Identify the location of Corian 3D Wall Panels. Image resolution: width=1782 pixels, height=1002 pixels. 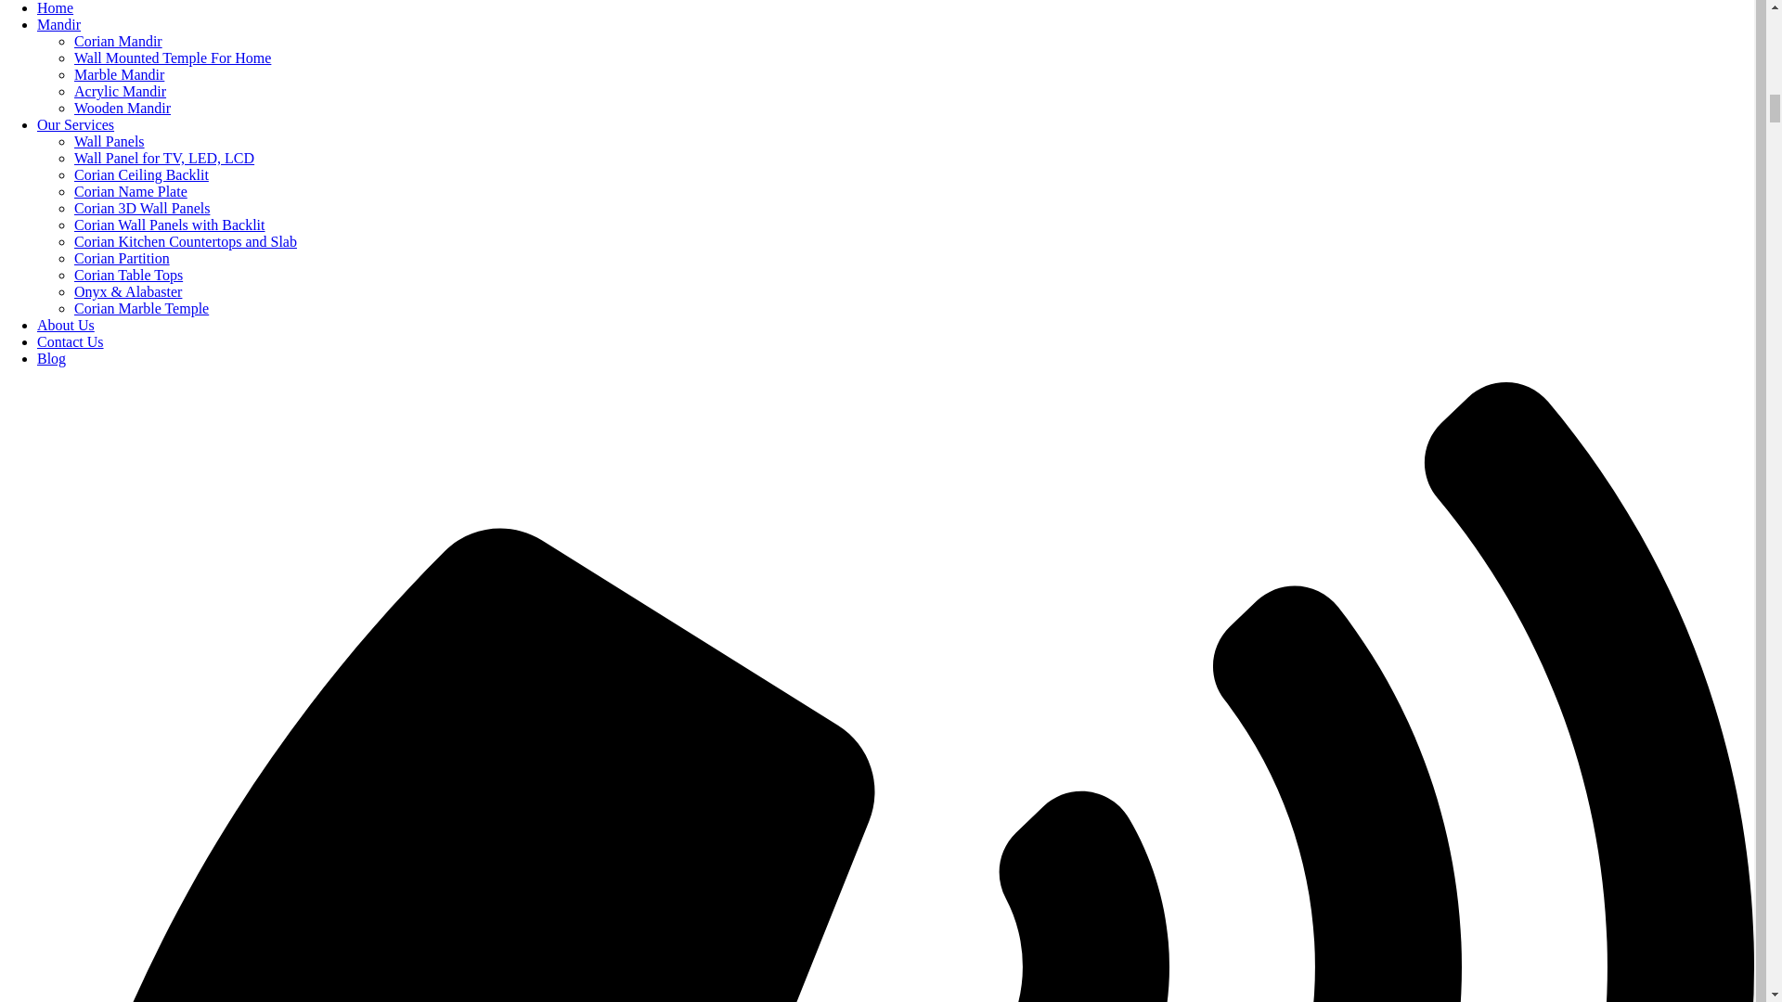
(142, 208).